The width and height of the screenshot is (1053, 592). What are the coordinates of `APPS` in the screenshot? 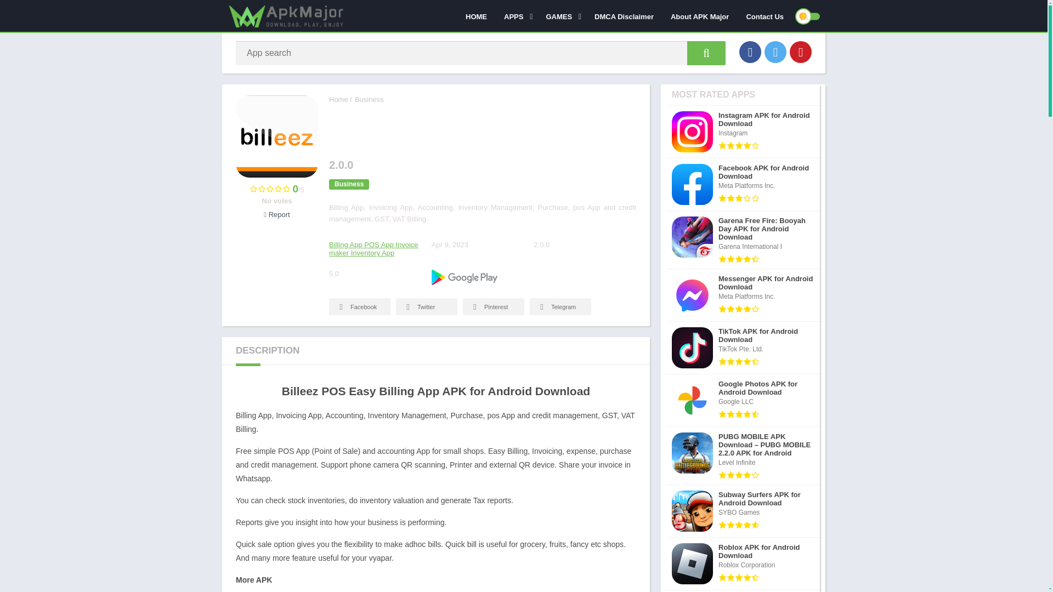 It's located at (517, 16).